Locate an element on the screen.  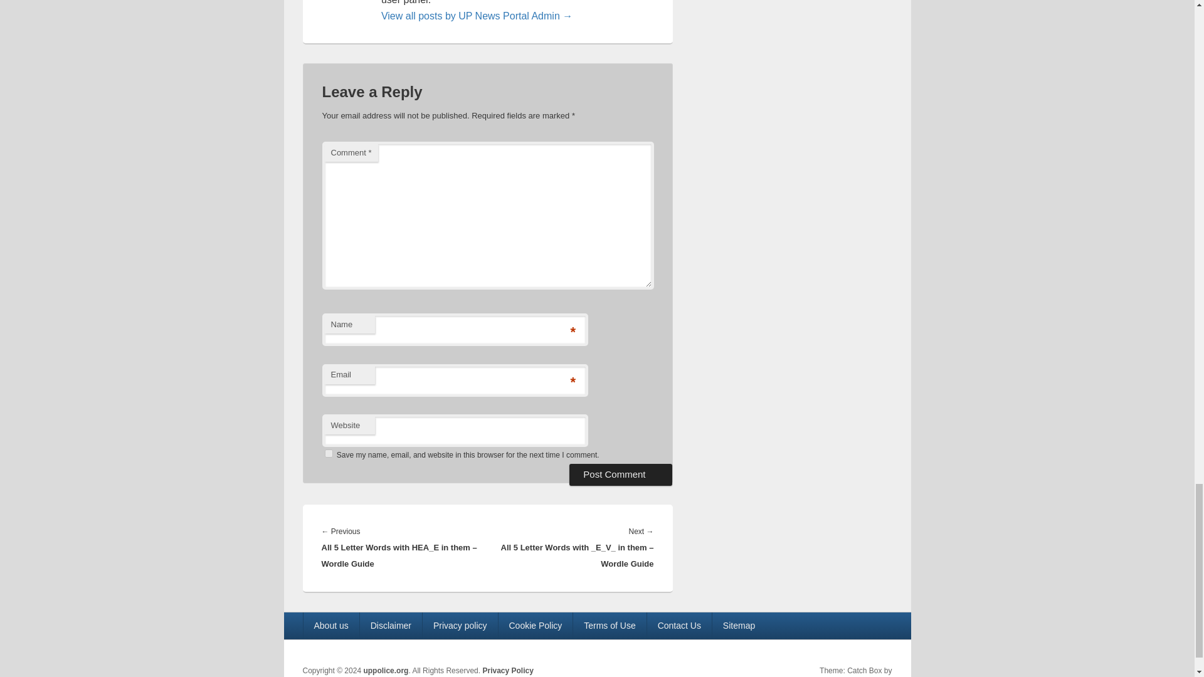
yes is located at coordinates (329, 454).